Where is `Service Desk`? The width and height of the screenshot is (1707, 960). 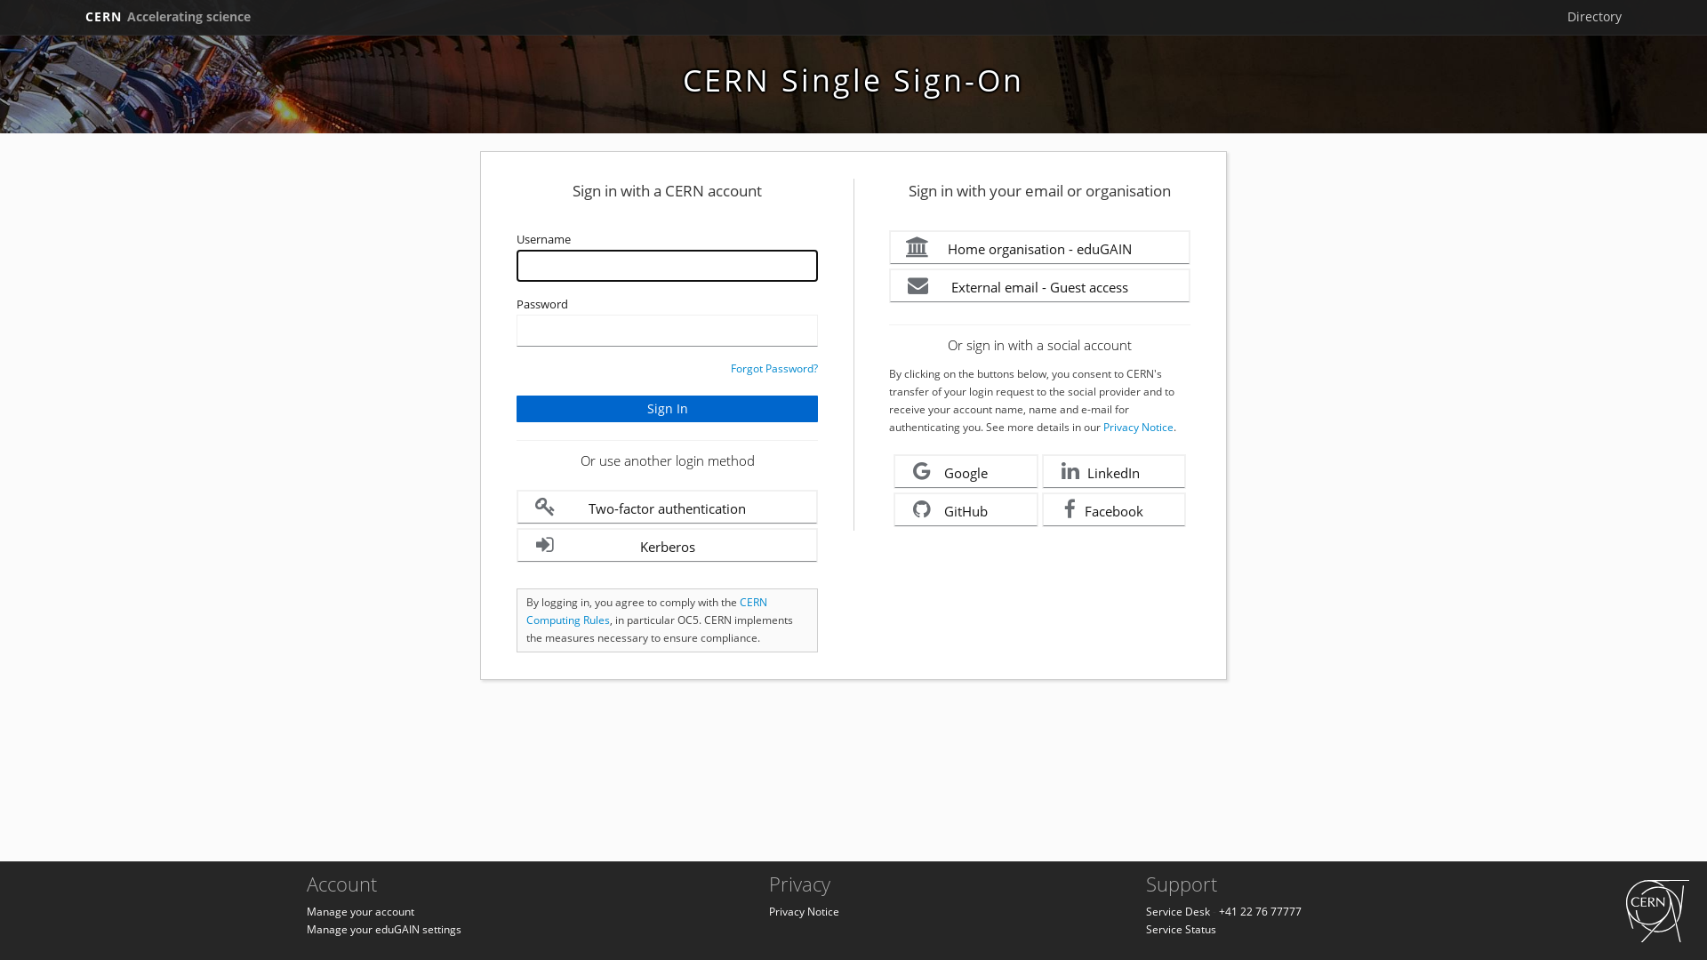 Service Desk is located at coordinates (1178, 912).